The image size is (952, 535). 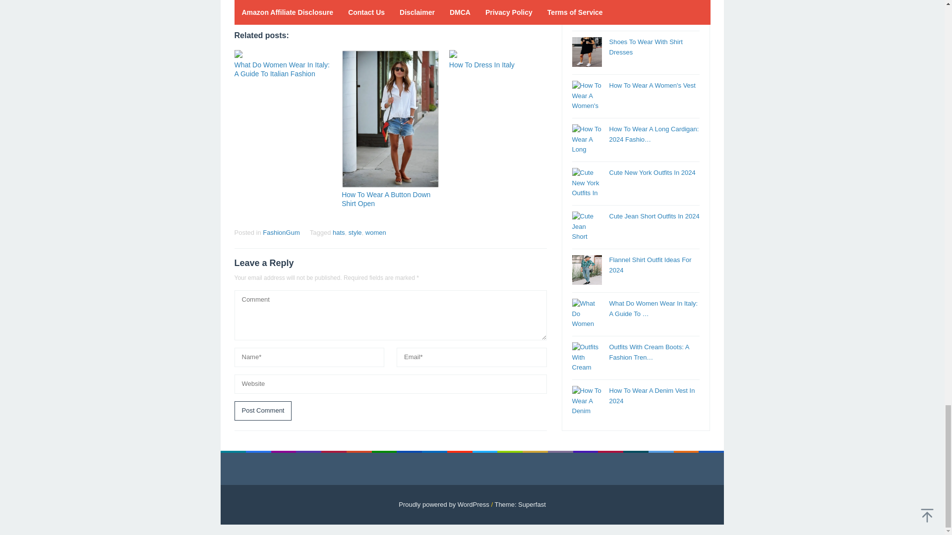 I want to click on How To Dress In Italy, so click(x=482, y=65).